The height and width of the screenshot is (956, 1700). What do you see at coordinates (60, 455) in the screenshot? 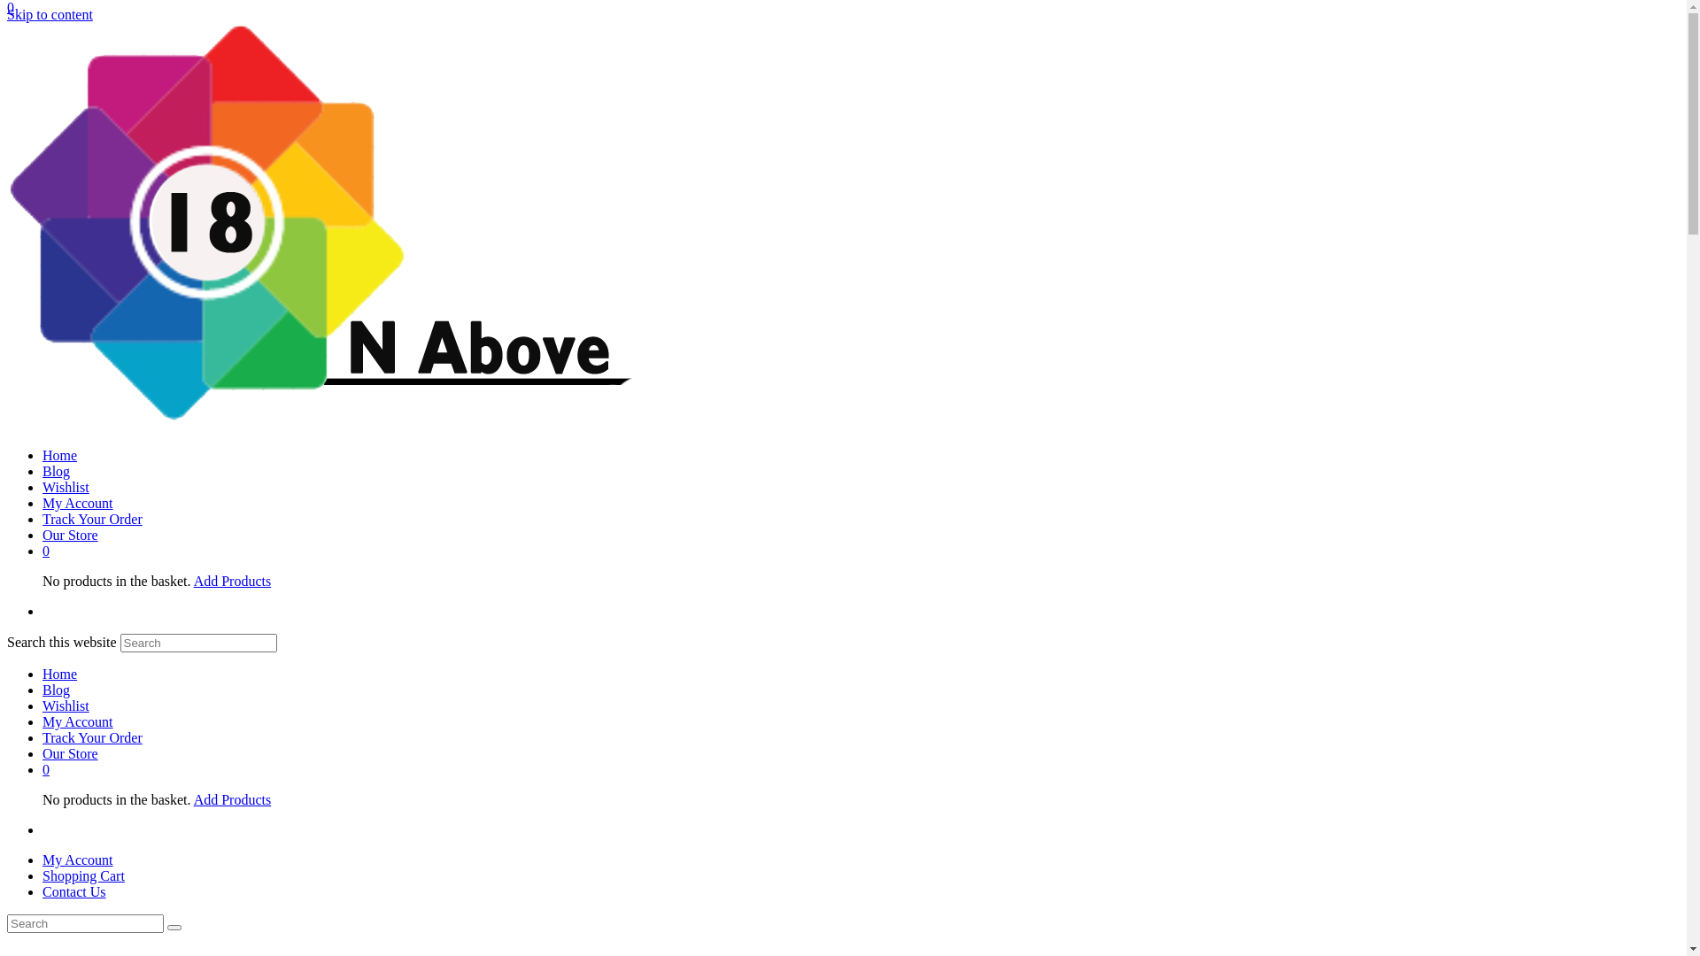
I see `Home` at bounding box center [60, 455].